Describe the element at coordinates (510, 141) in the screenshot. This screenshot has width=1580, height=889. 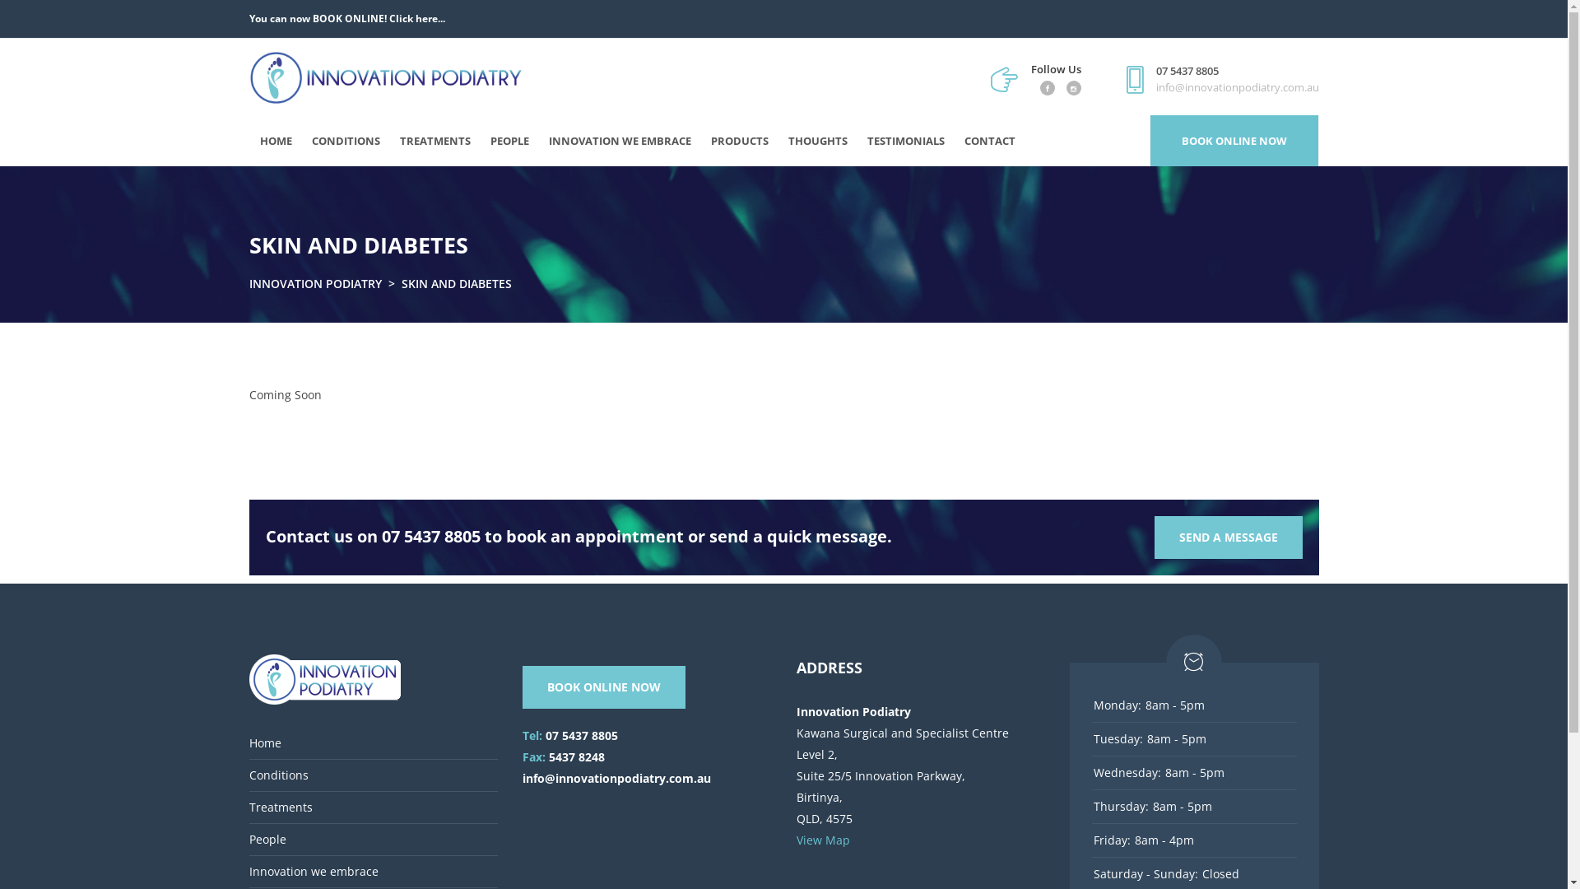
I see `PEOPLE` at that location.